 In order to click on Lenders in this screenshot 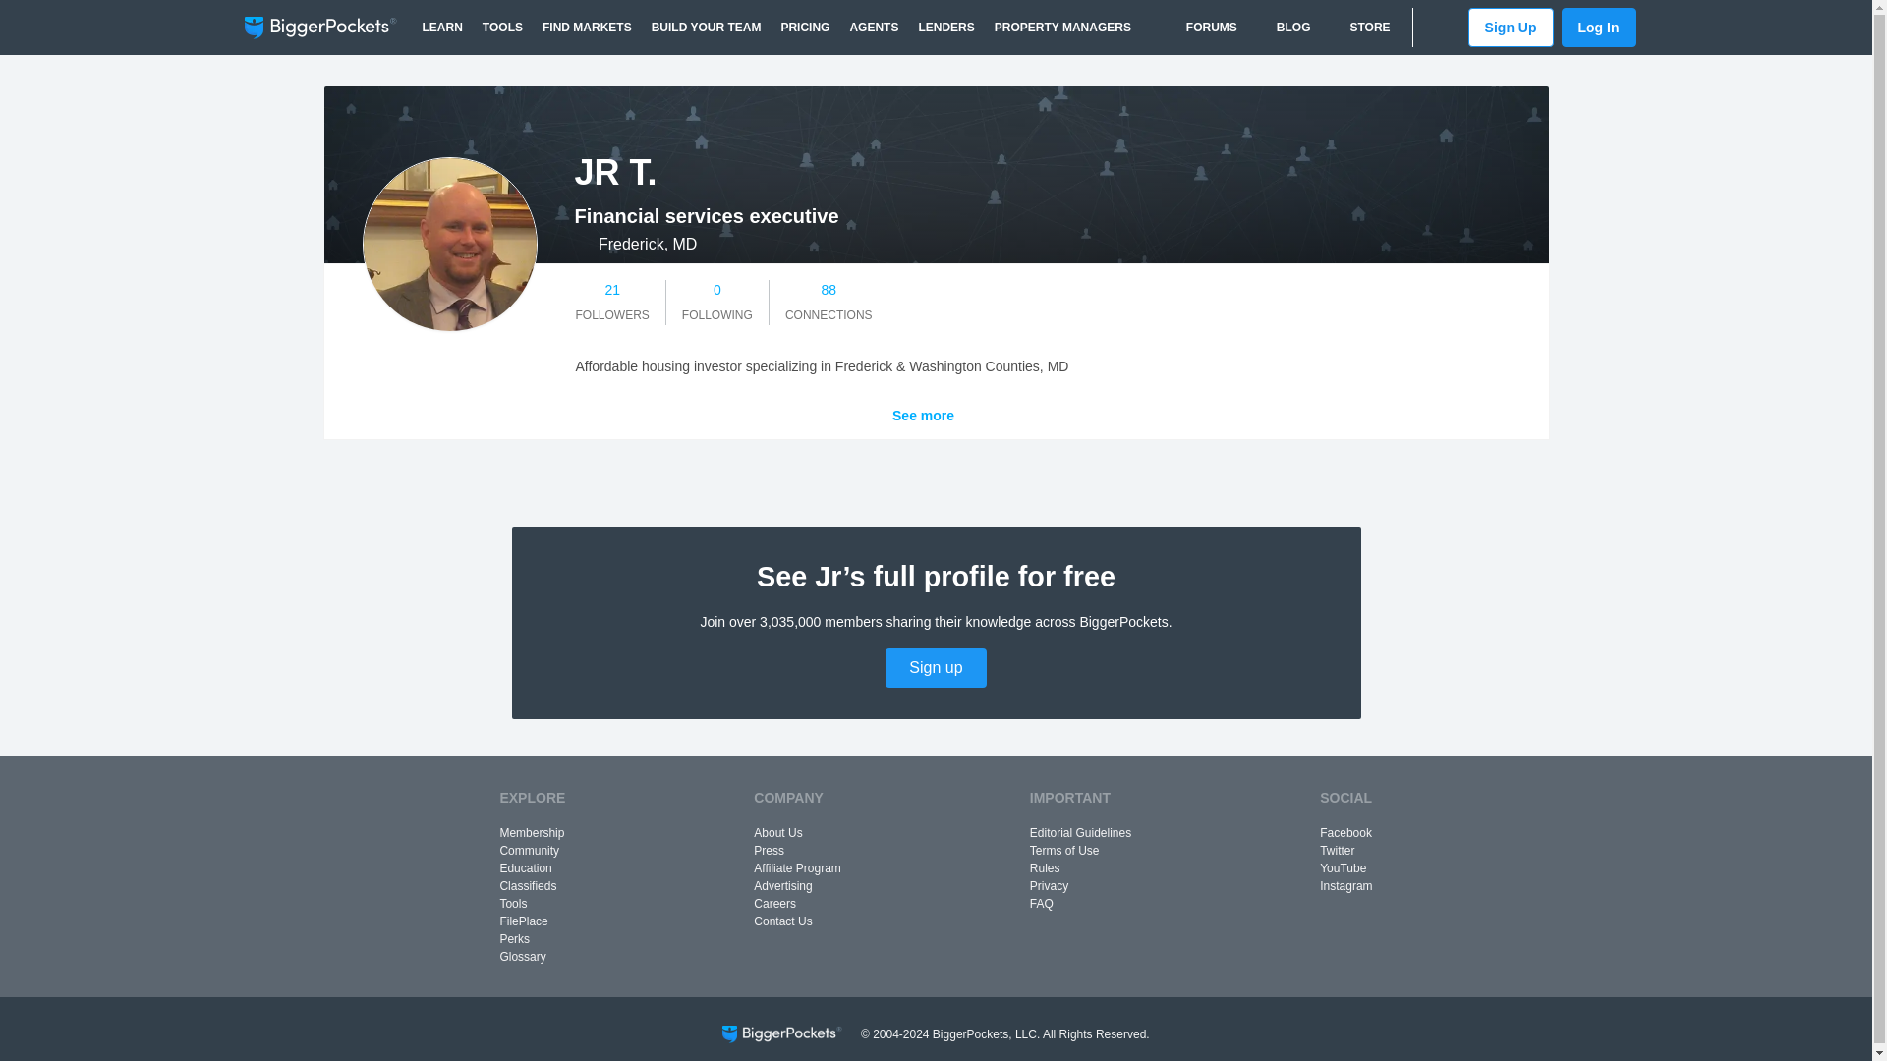, I will do `click(945, 28)`.